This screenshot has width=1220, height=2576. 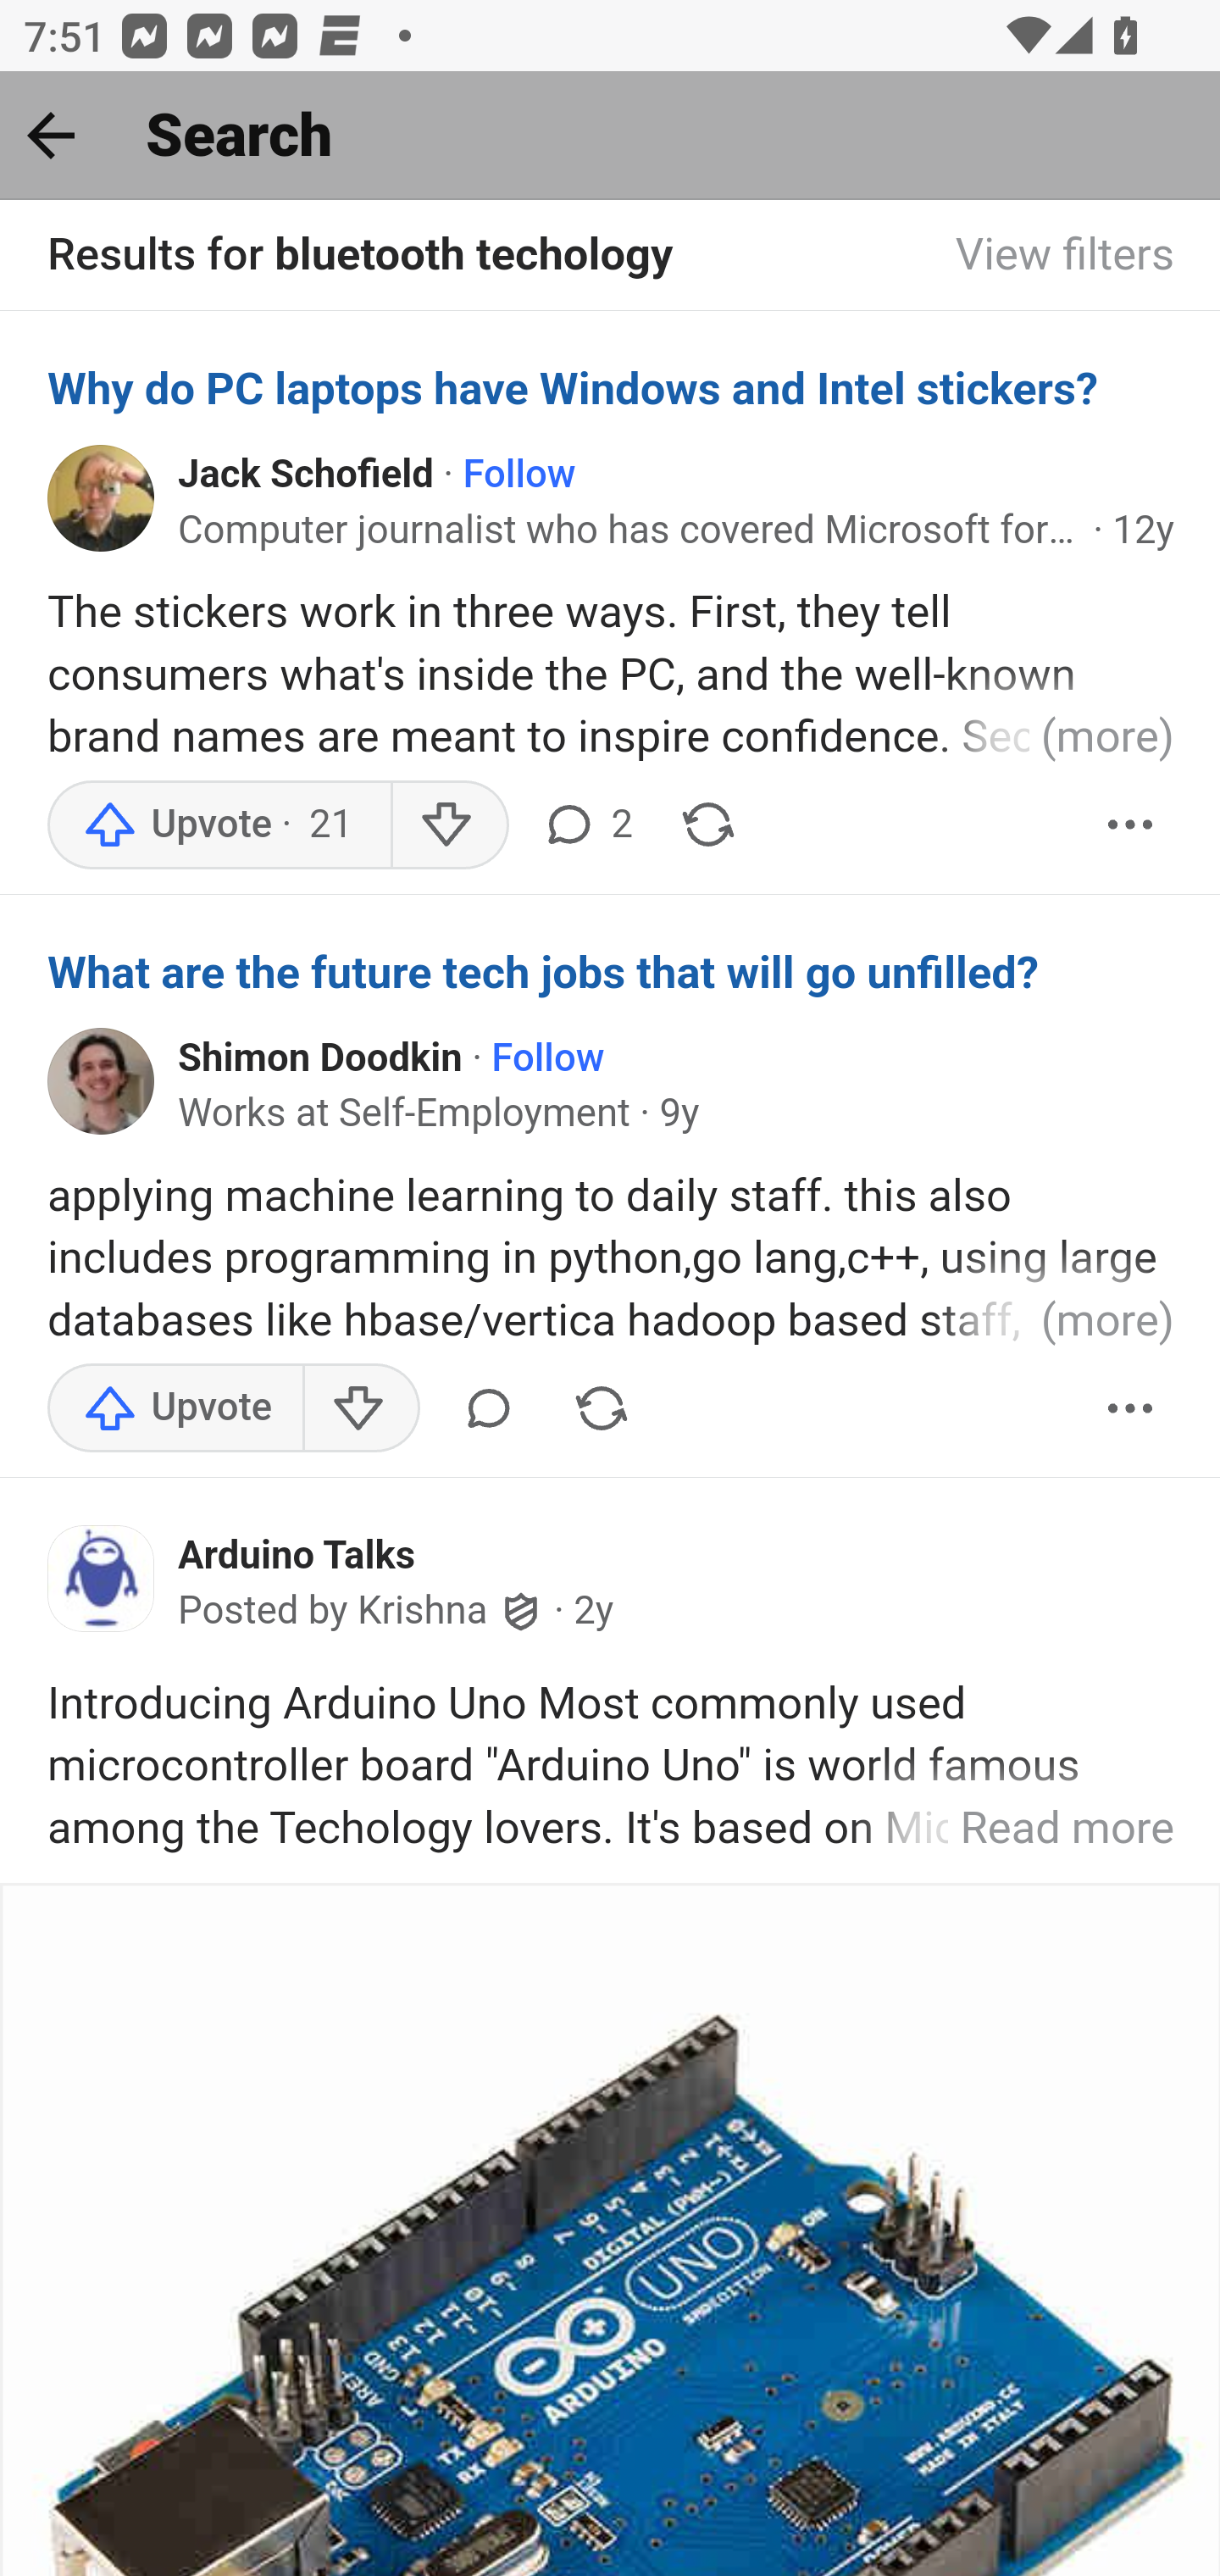 What do you see at coordinates (708, 824) in the screenshot?
I see `Share` at bounding box center [708, 824].